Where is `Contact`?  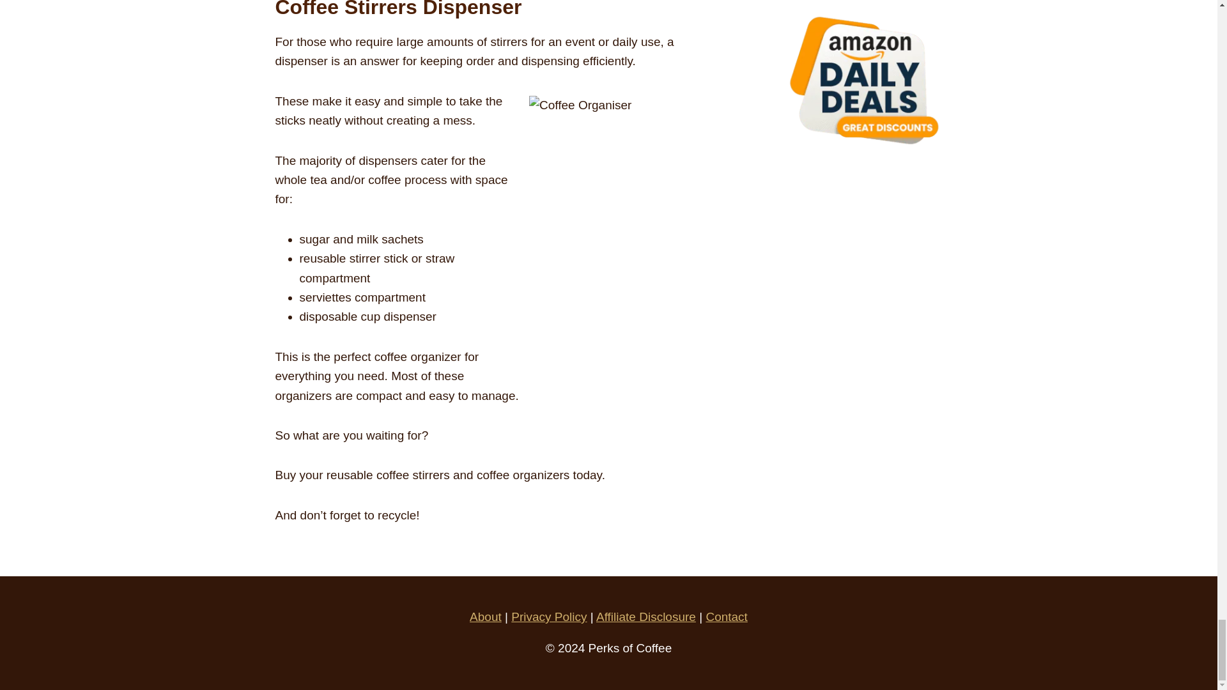
Contact is located at coordinates (726, 617).